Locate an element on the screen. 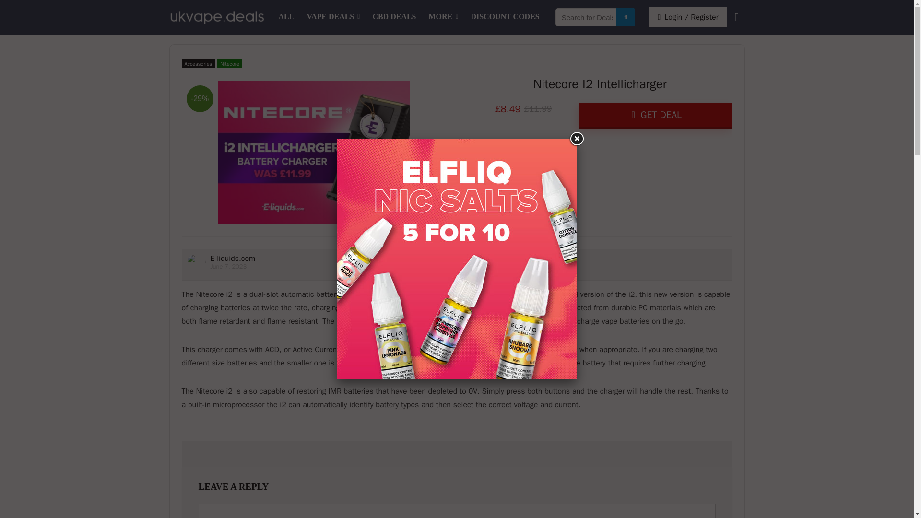 This screenshot has height=518, width=921. DISCOUNT CODES is located at coordinates (505, 17).